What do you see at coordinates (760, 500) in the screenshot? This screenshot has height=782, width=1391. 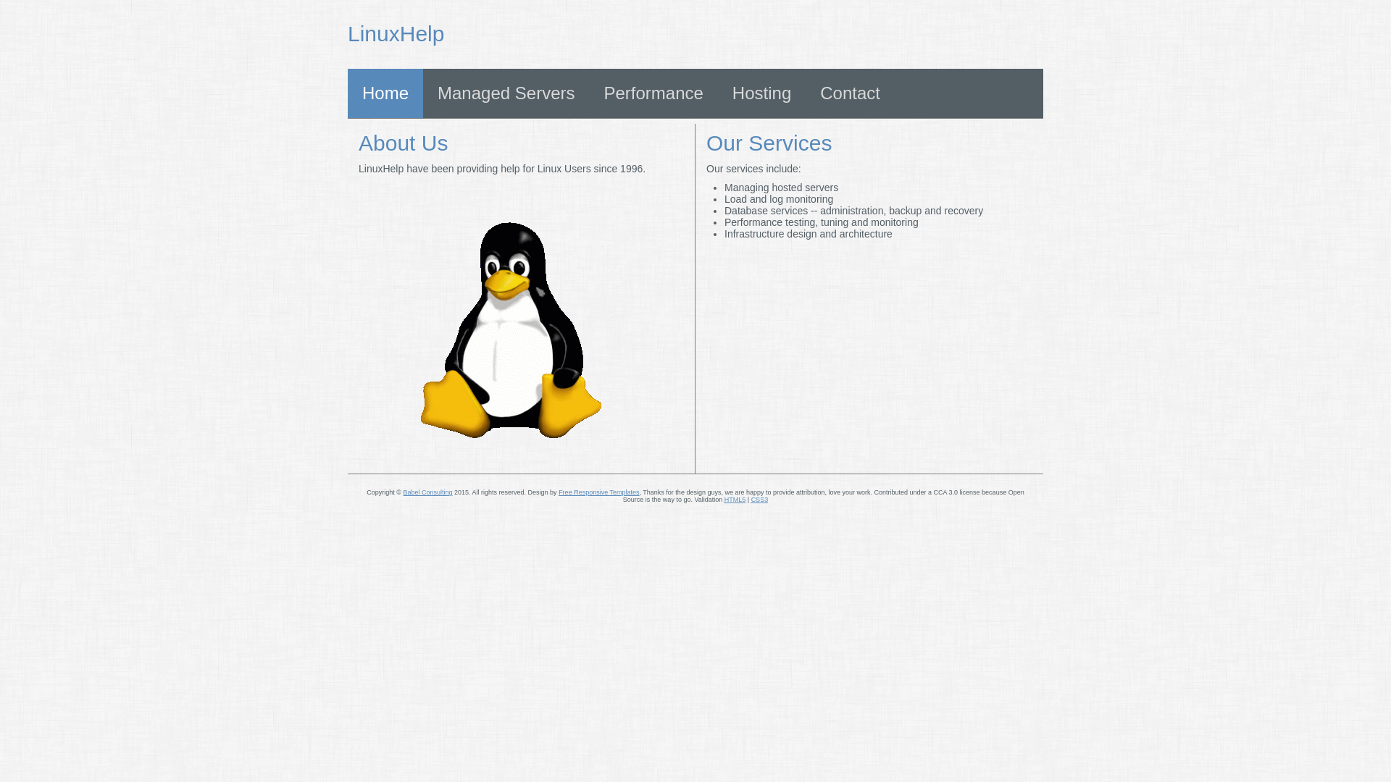 I see `CSS3` at bounding box center [760, 500].